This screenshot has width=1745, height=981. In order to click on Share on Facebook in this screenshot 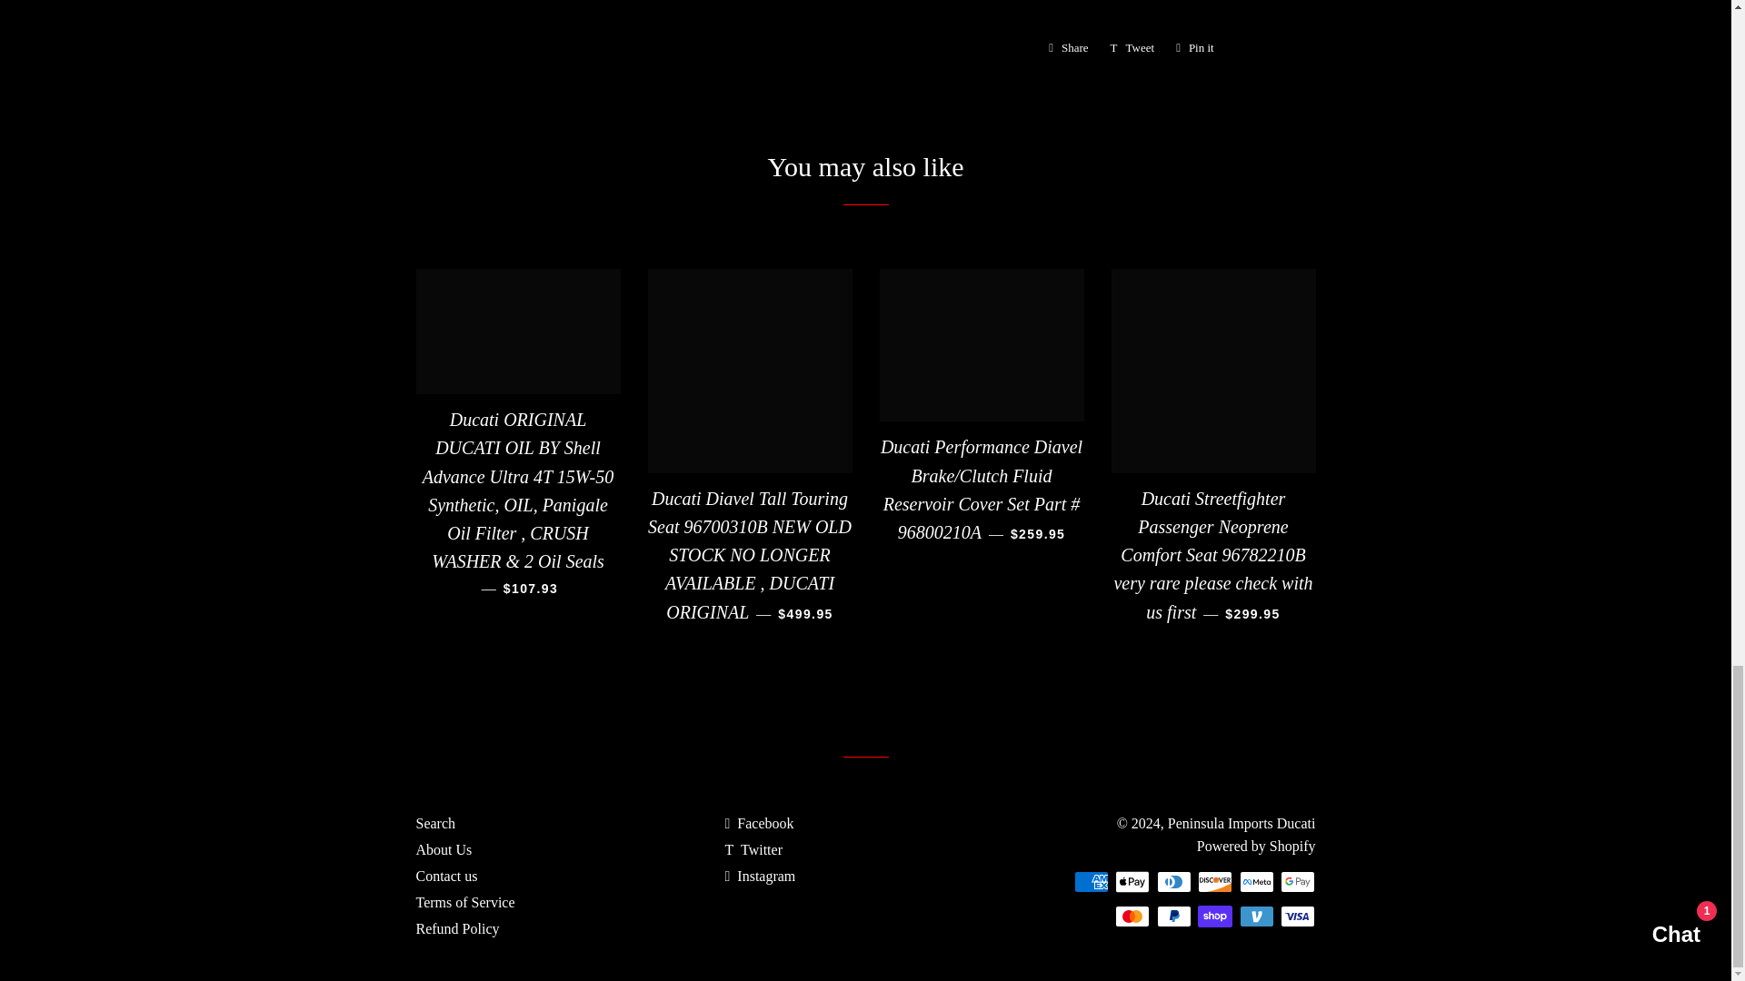, I will do `click(753, 848)`.